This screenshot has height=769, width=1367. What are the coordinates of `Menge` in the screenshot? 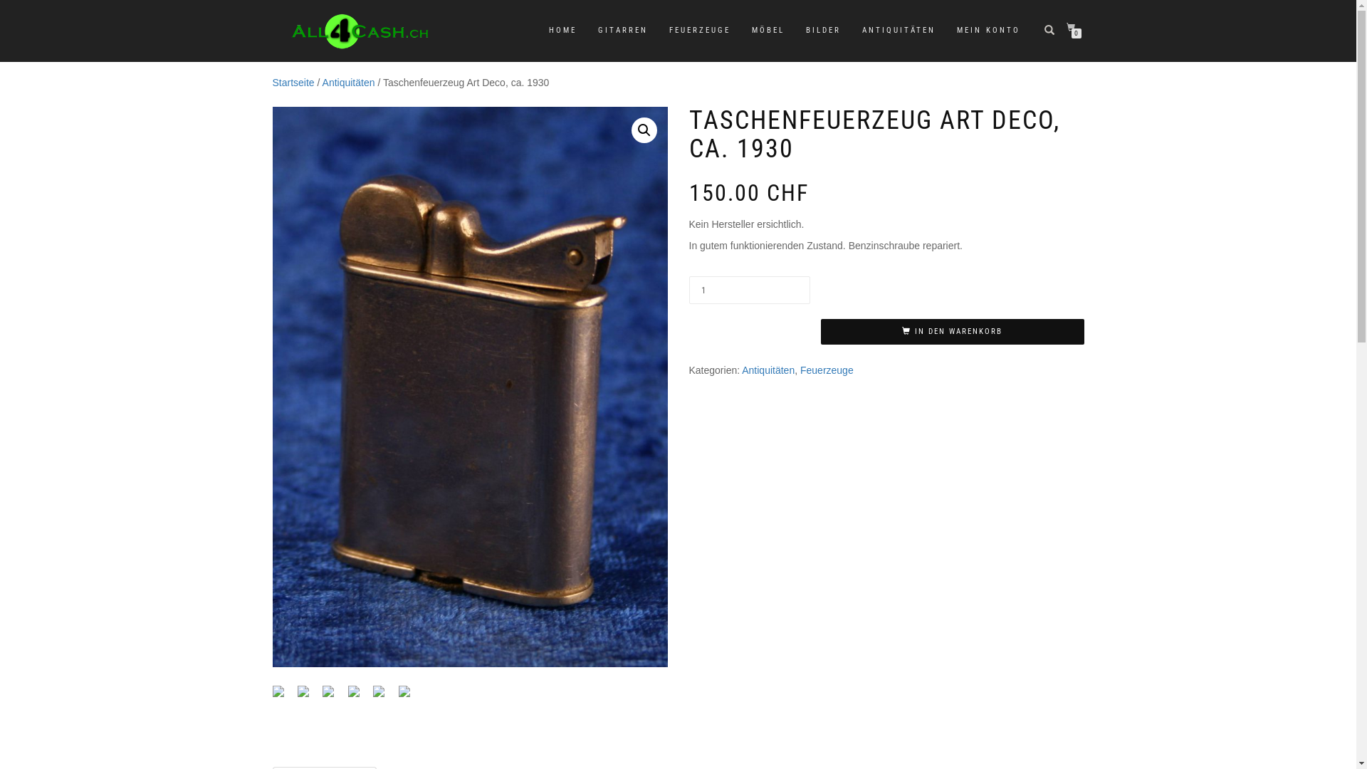 It's located at (750, 291).